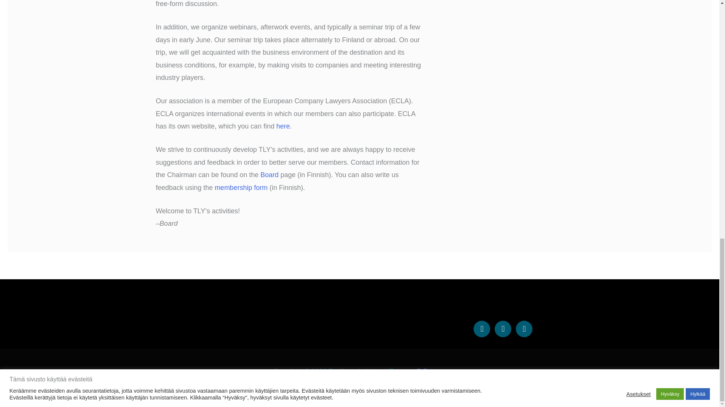 This screenshot has width=725, height=407. I want to click on membership form, so click(241, 188).